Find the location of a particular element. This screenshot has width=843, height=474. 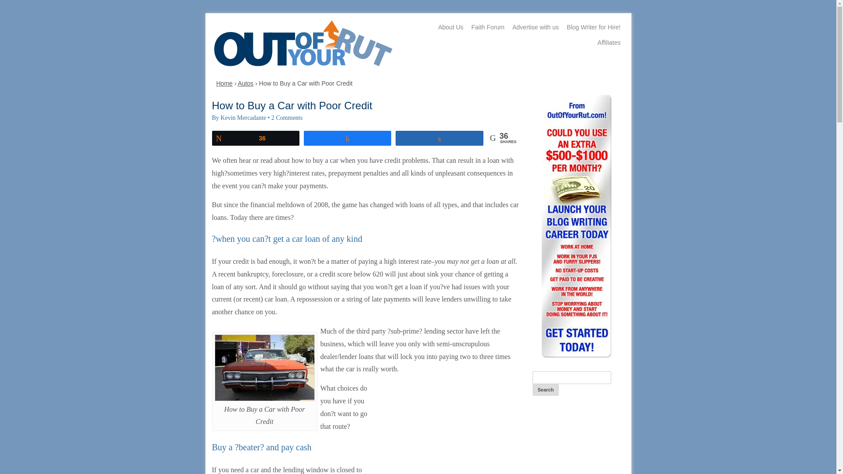

Advertise with us is located at coordinates (536, 27).